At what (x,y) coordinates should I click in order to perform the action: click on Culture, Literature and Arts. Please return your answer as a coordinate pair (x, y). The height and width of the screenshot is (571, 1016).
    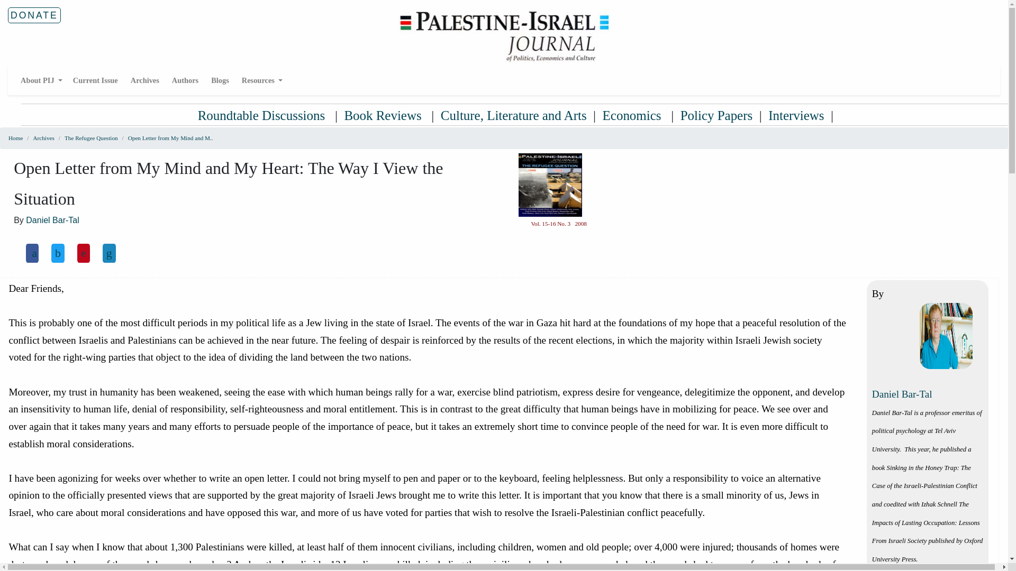
    Looking at the image, I should click on (514, 115).